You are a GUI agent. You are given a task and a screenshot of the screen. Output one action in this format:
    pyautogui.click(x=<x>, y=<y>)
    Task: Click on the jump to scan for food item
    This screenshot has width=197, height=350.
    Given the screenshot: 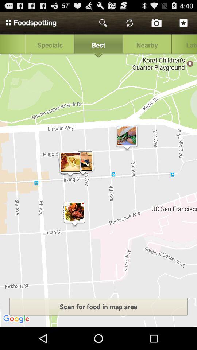 What is the action you would take?
    pyautogui.click(x=98, y=306)
    